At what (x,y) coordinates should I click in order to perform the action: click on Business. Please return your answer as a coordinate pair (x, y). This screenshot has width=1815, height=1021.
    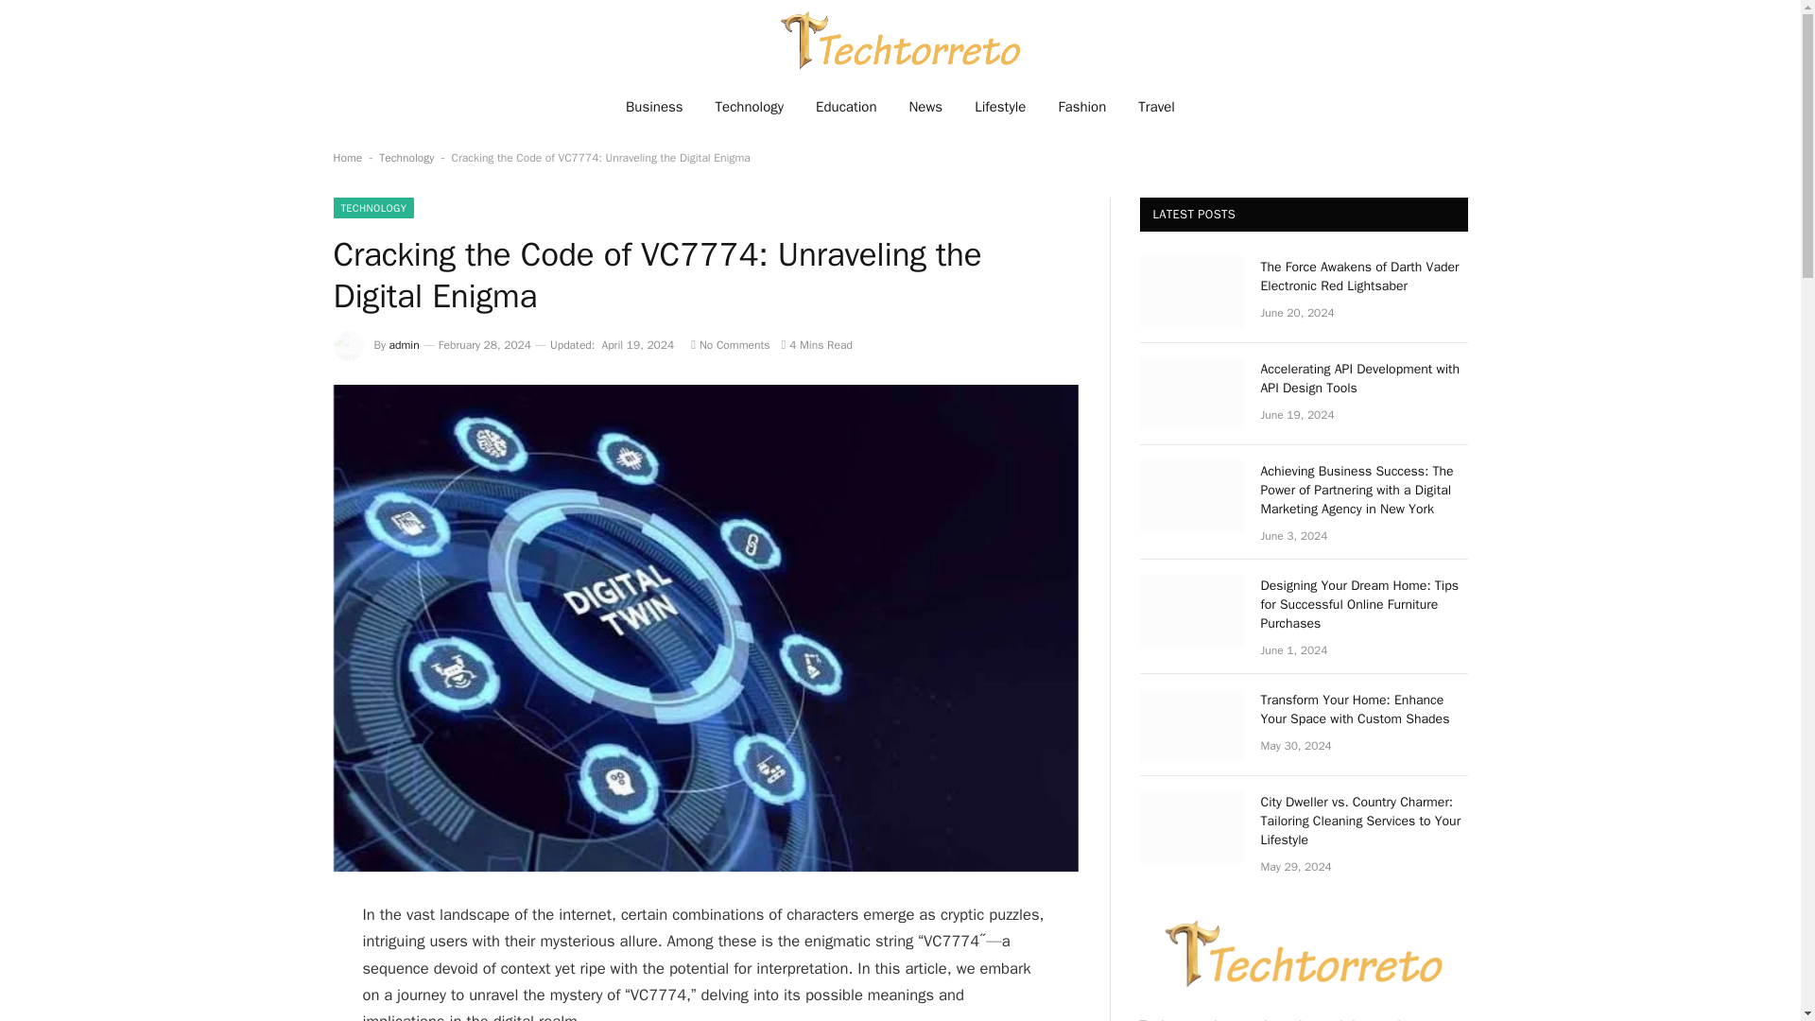
    Looking at the image, I should click on (654, 106).